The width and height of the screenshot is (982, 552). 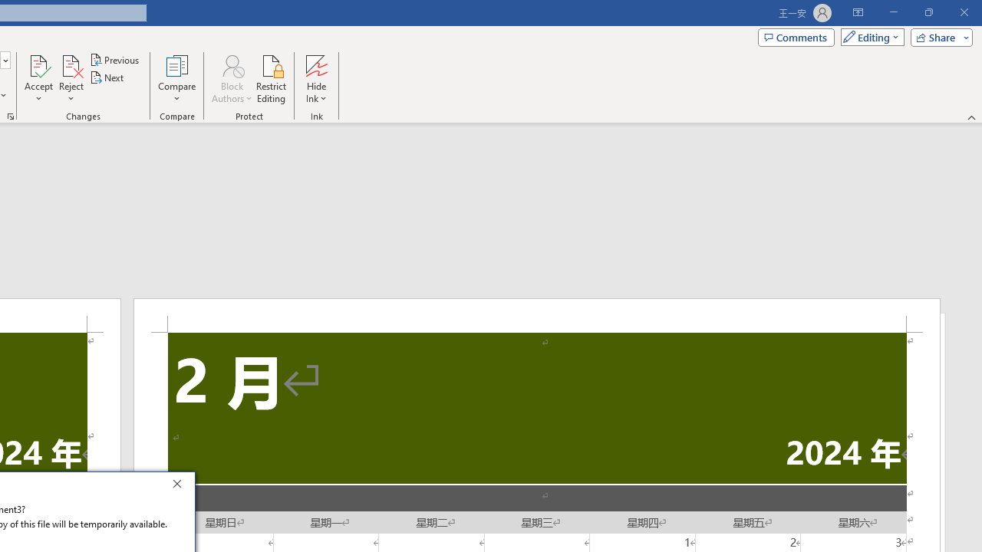 I want to click on Restrict Editing, so click(x=272, y=78).